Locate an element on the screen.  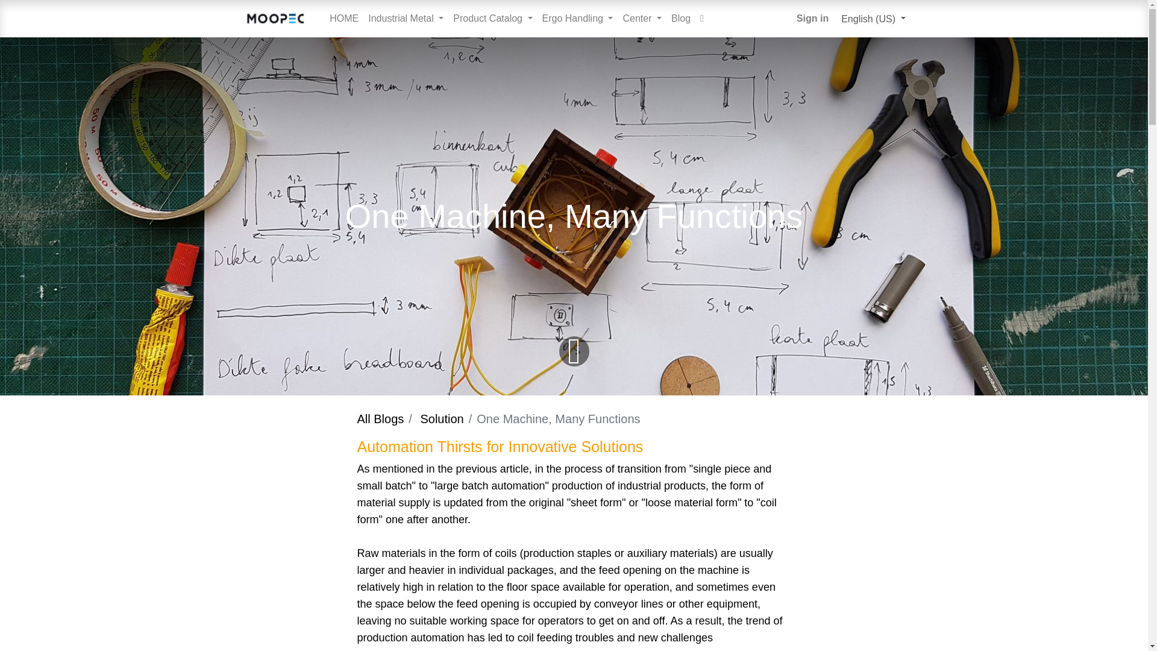
MOOPEC is located at coordinates (275, 18).